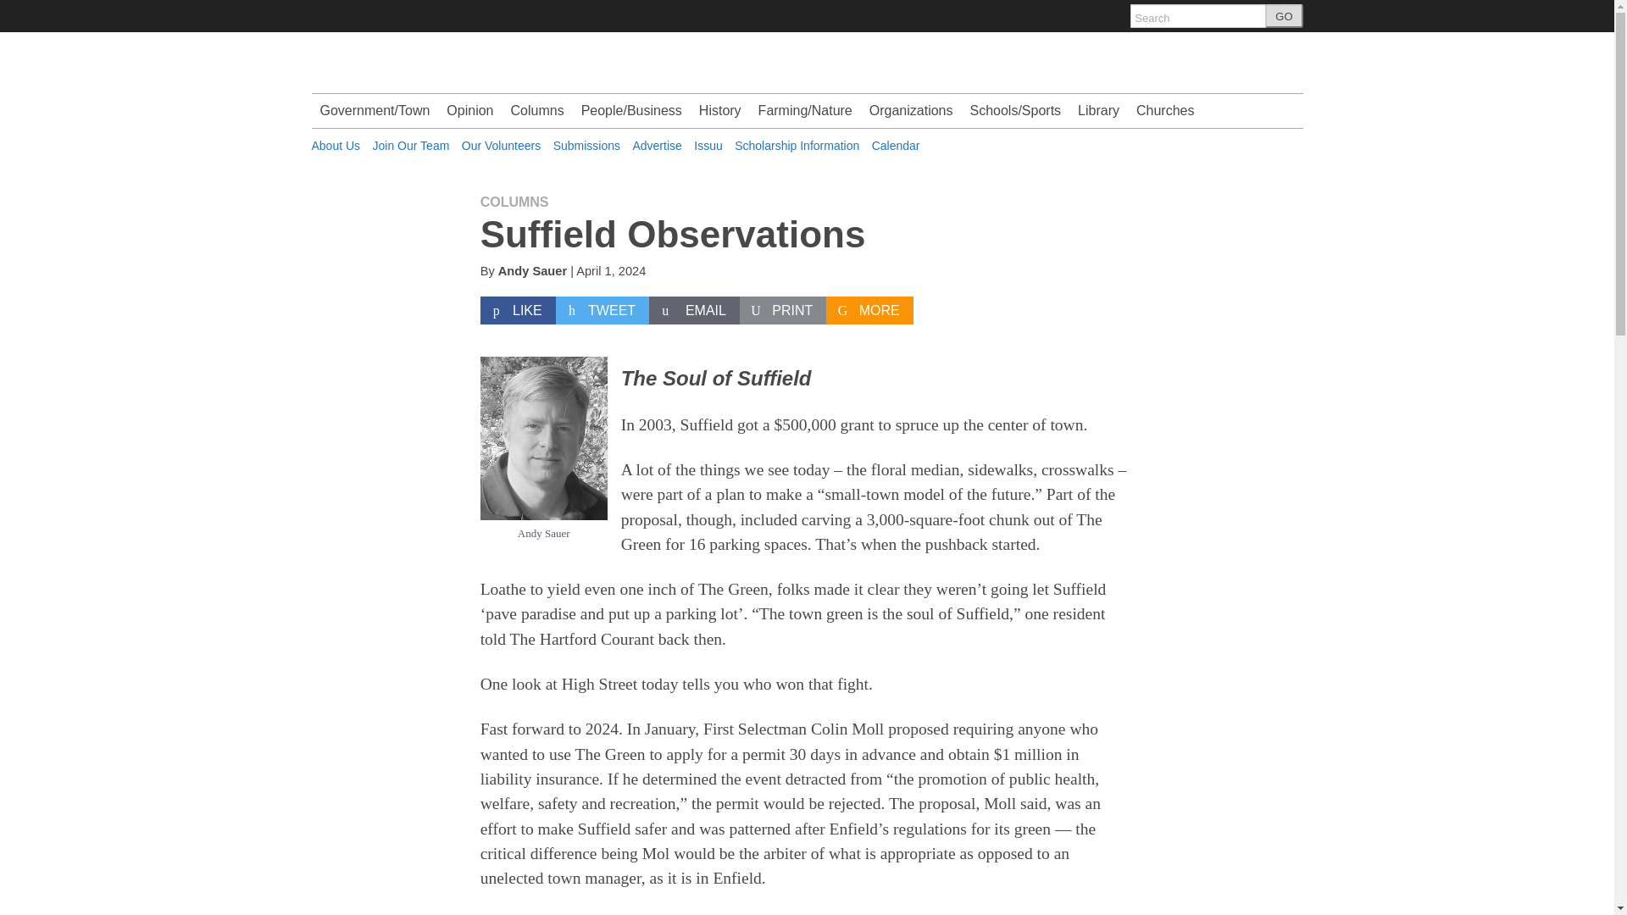 The image size is (1627, 915). Describe the element at coordinates (514, 202) in the screenshot. I see `COLUMNS` at that location.